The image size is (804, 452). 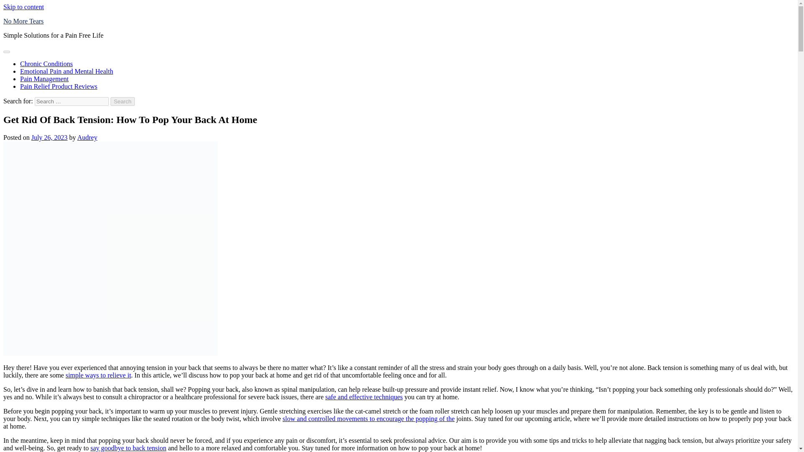 I want to click on simple ways to relieve it, so click(x=98, y=375).